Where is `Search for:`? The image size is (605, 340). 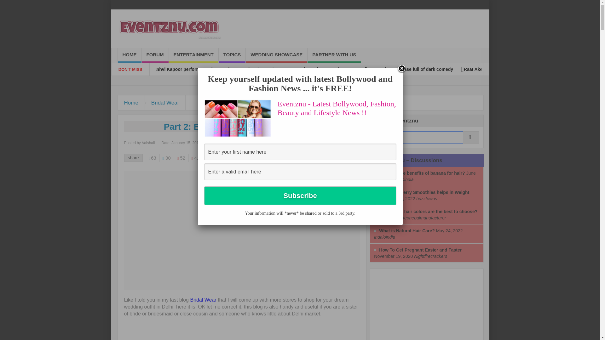
Search for: is located at coordinates (427, 137).